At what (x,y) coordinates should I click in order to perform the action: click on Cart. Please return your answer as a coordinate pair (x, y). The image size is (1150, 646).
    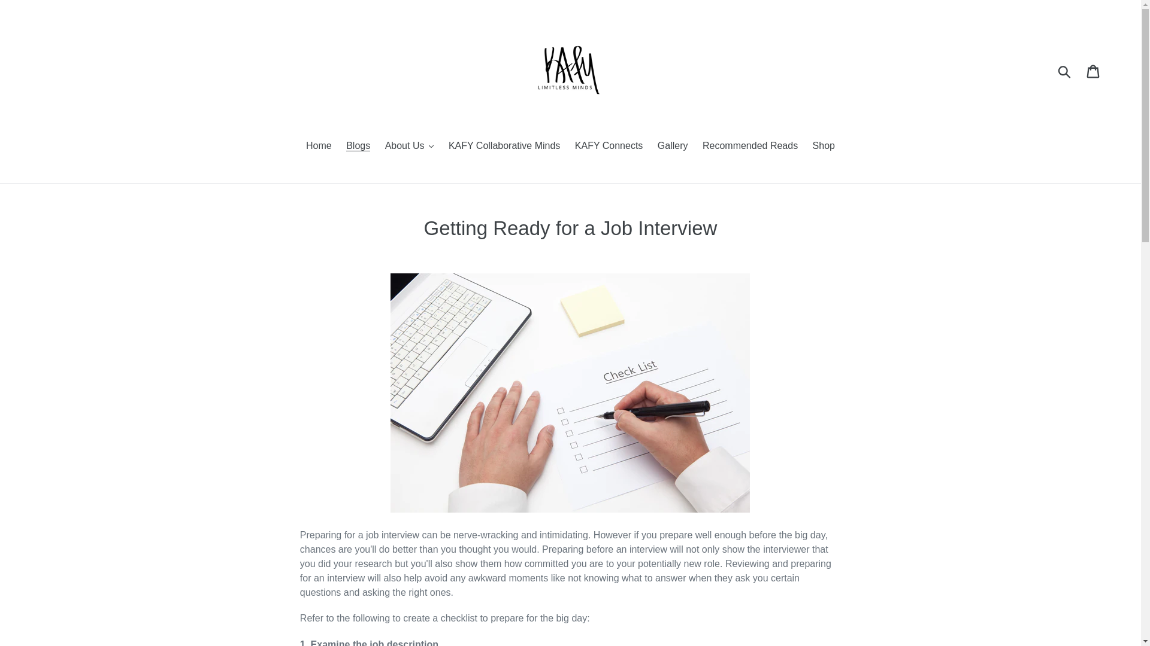
    Looking at the image, I should click on (1094, 71).